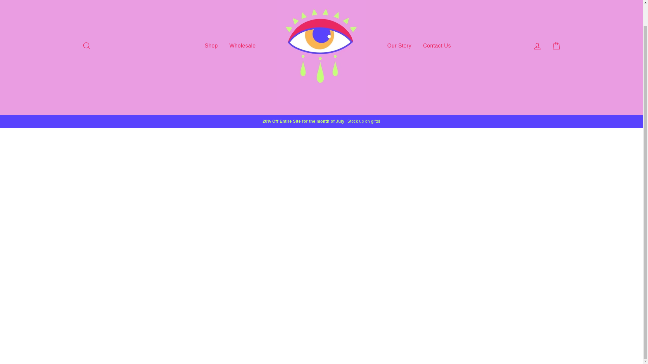 The width and height of the screenshot is (648, 364). Describe the element at coordinates (242, 46) in the screenshot. I see `Wholesale` at that location.